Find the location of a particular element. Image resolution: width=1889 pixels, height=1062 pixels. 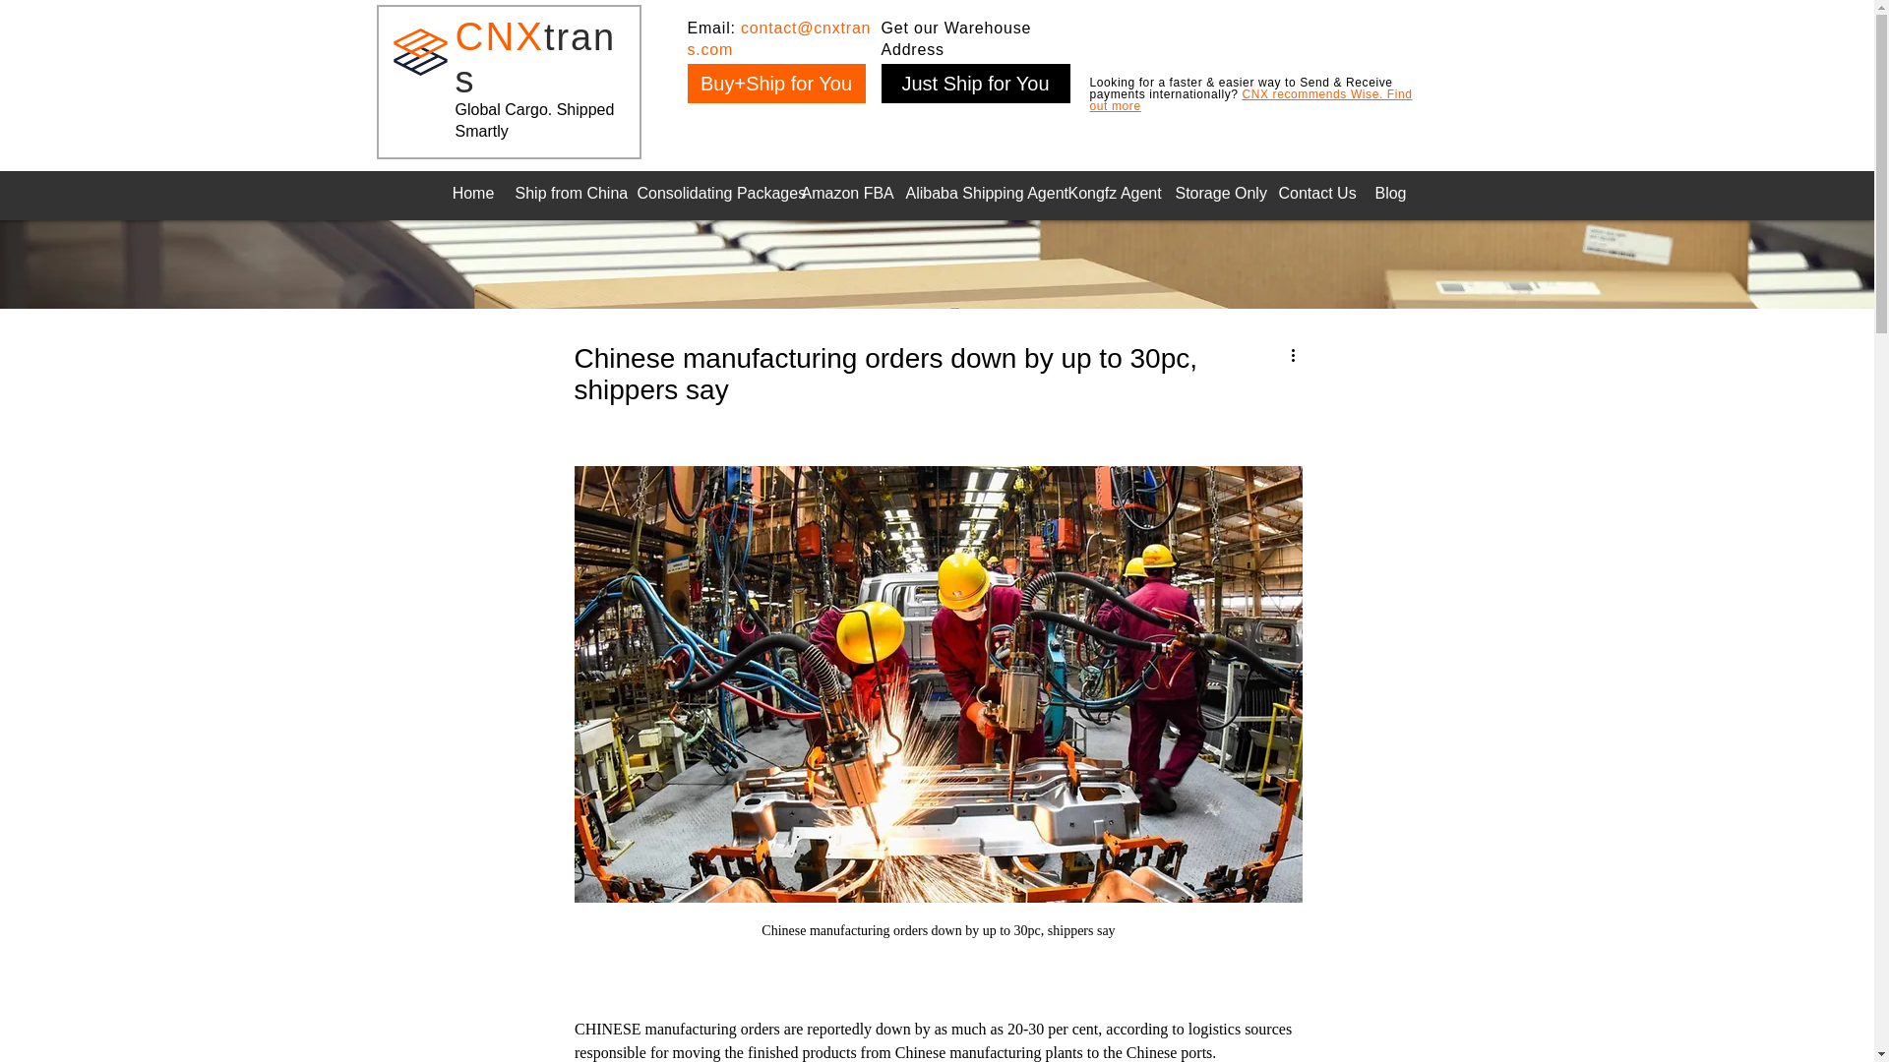

Contact Us is located at coordinates (1315, 193).